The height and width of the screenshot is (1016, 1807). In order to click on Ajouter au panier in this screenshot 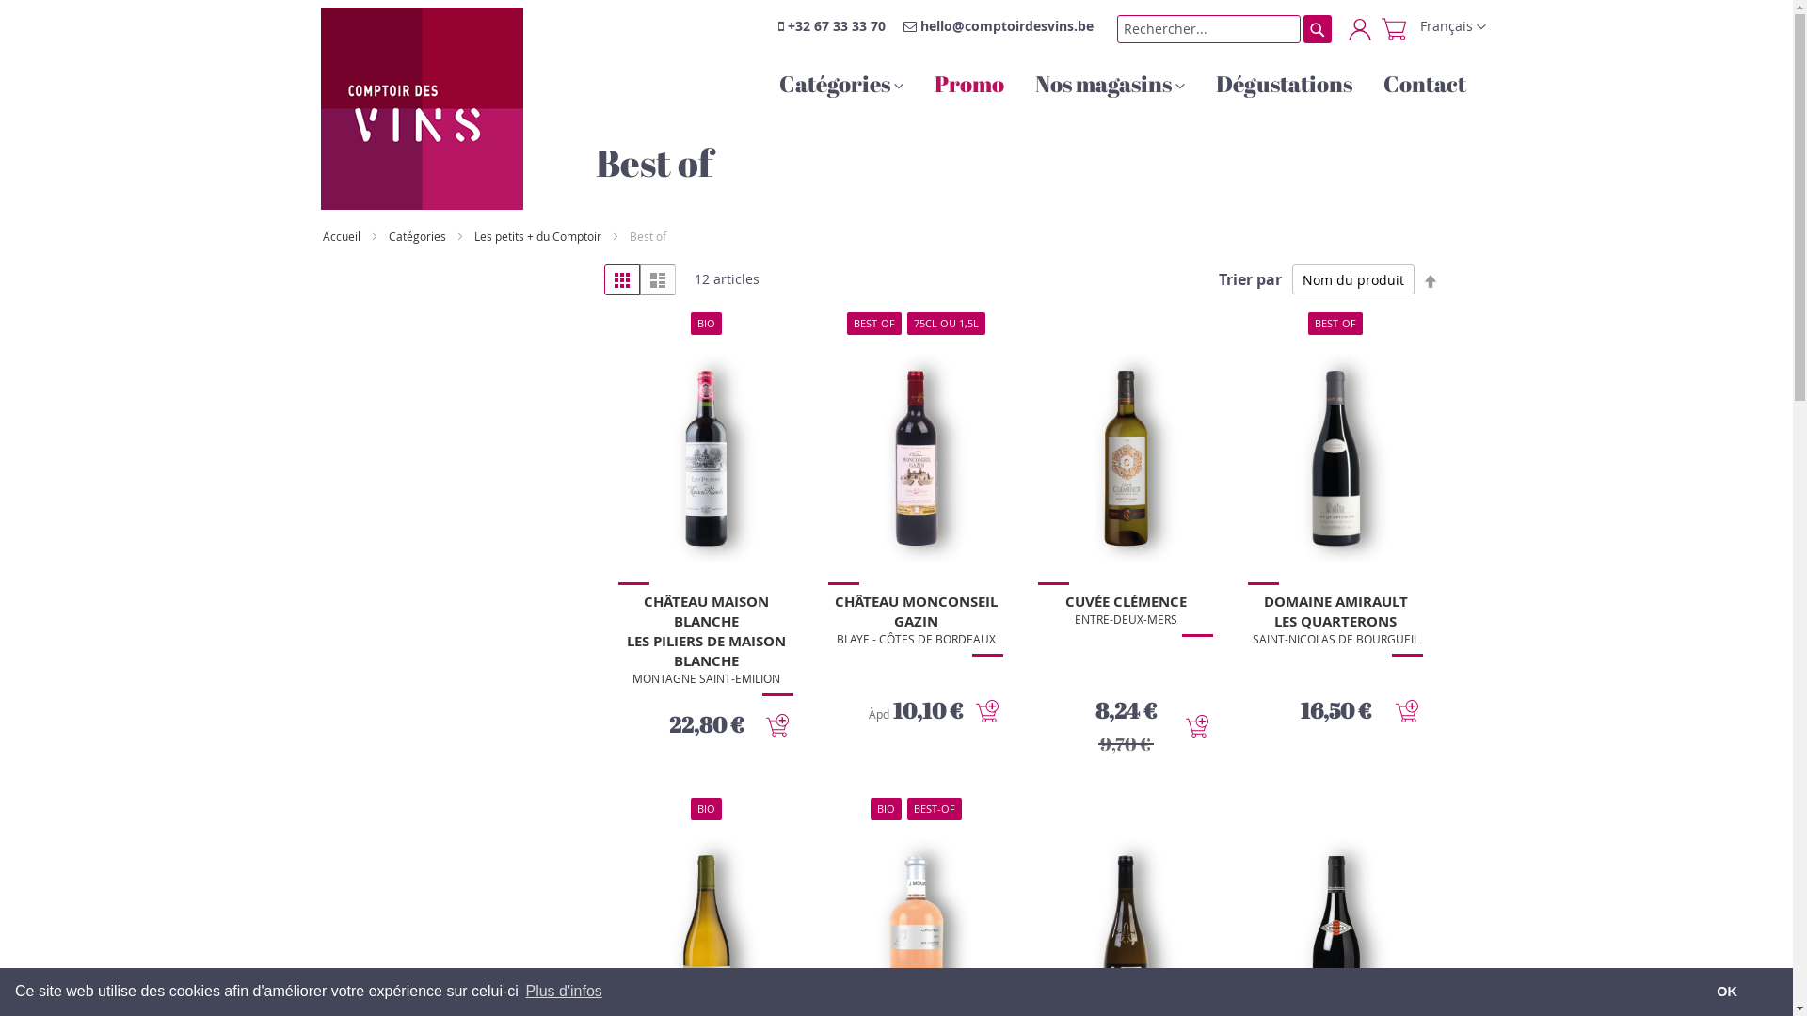, I will do `click(777, 724)`.